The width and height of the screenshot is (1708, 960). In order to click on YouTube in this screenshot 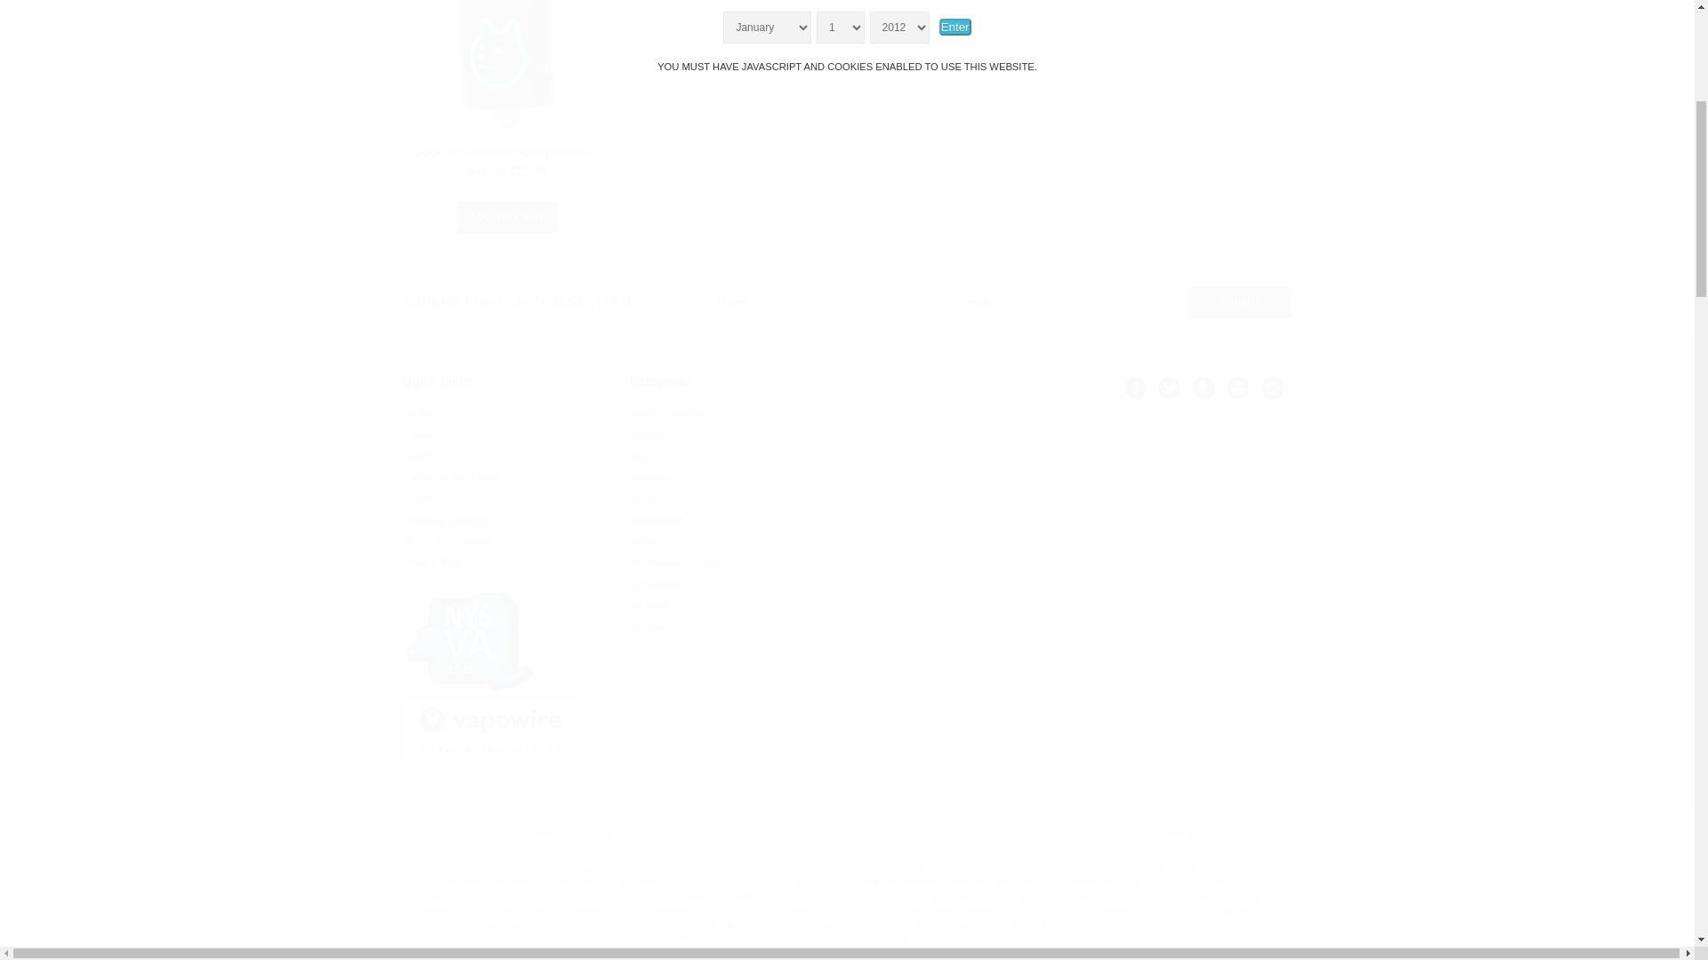, I will do `click(1237, 388)`.